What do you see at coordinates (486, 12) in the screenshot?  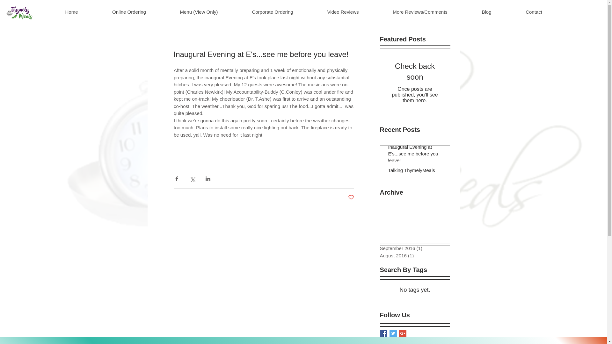 I see `Blog` at bounding box center [486, 12].